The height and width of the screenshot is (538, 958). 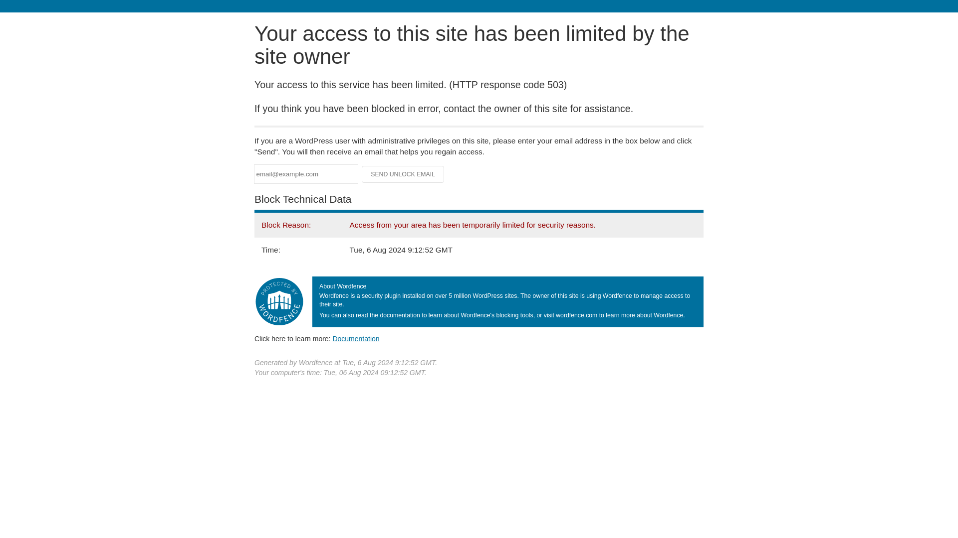 What do you see at coordinates (403, 174) in the screenshot?
I see `Send Unlock Email` at bounding box center [403, 174].